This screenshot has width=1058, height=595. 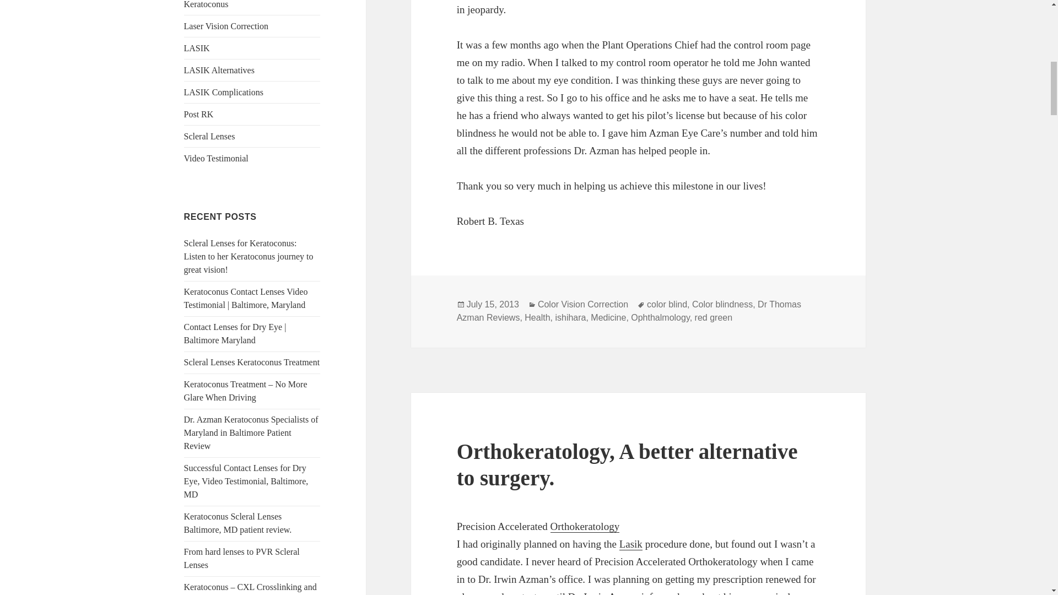 I want to click on Orthokeratology, so click(x=585, y=527).